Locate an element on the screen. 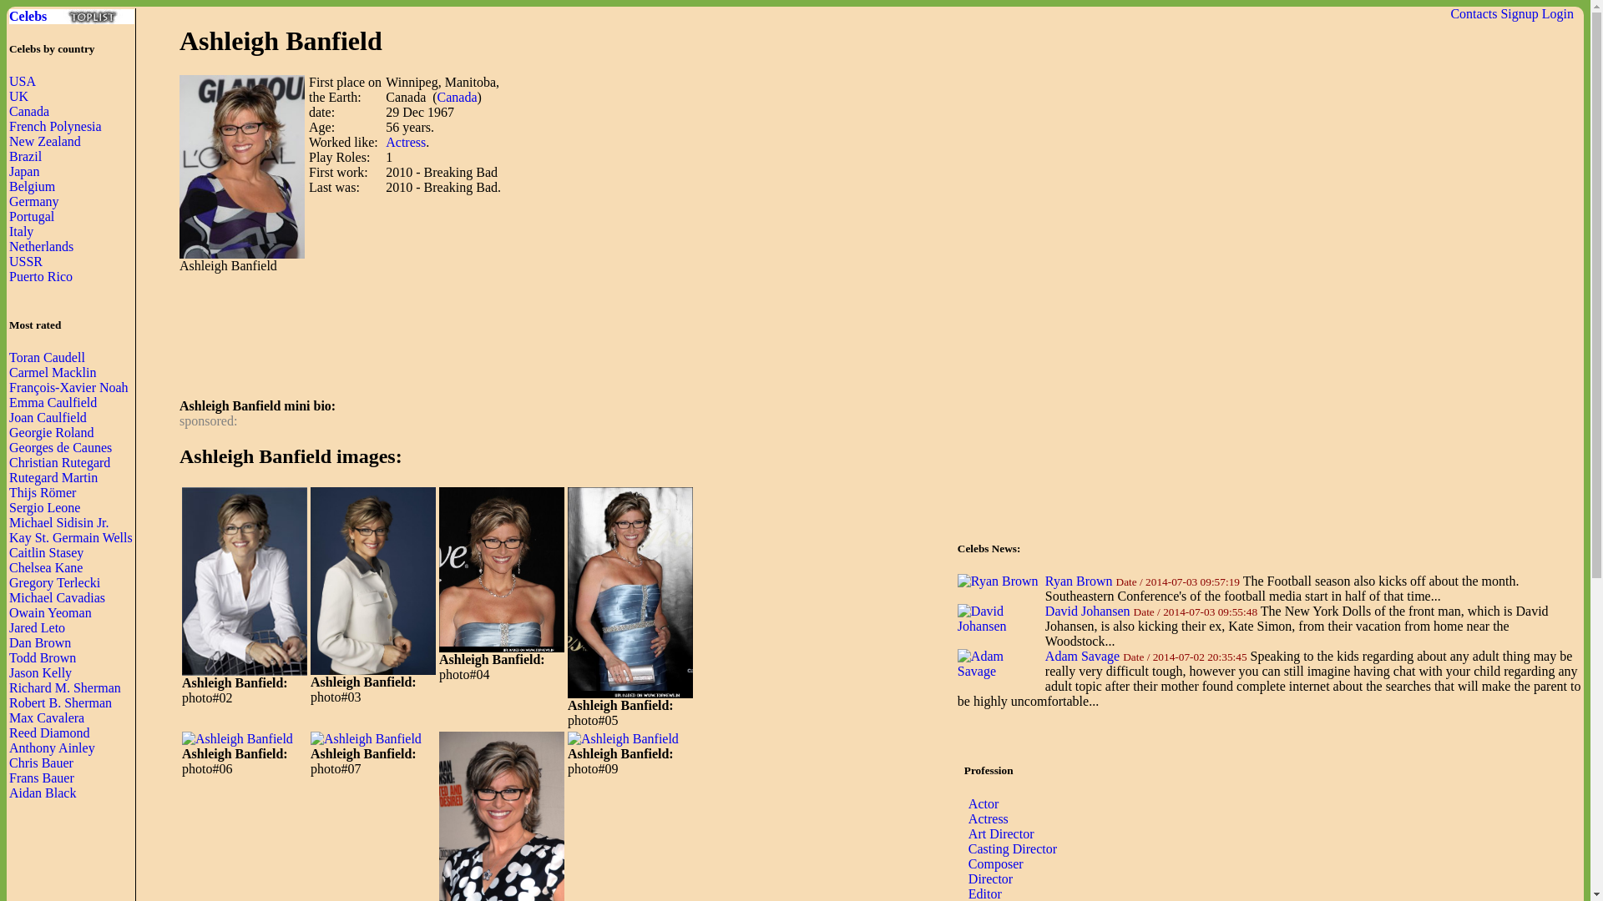  USSR  is located at coordinates (26, 260).